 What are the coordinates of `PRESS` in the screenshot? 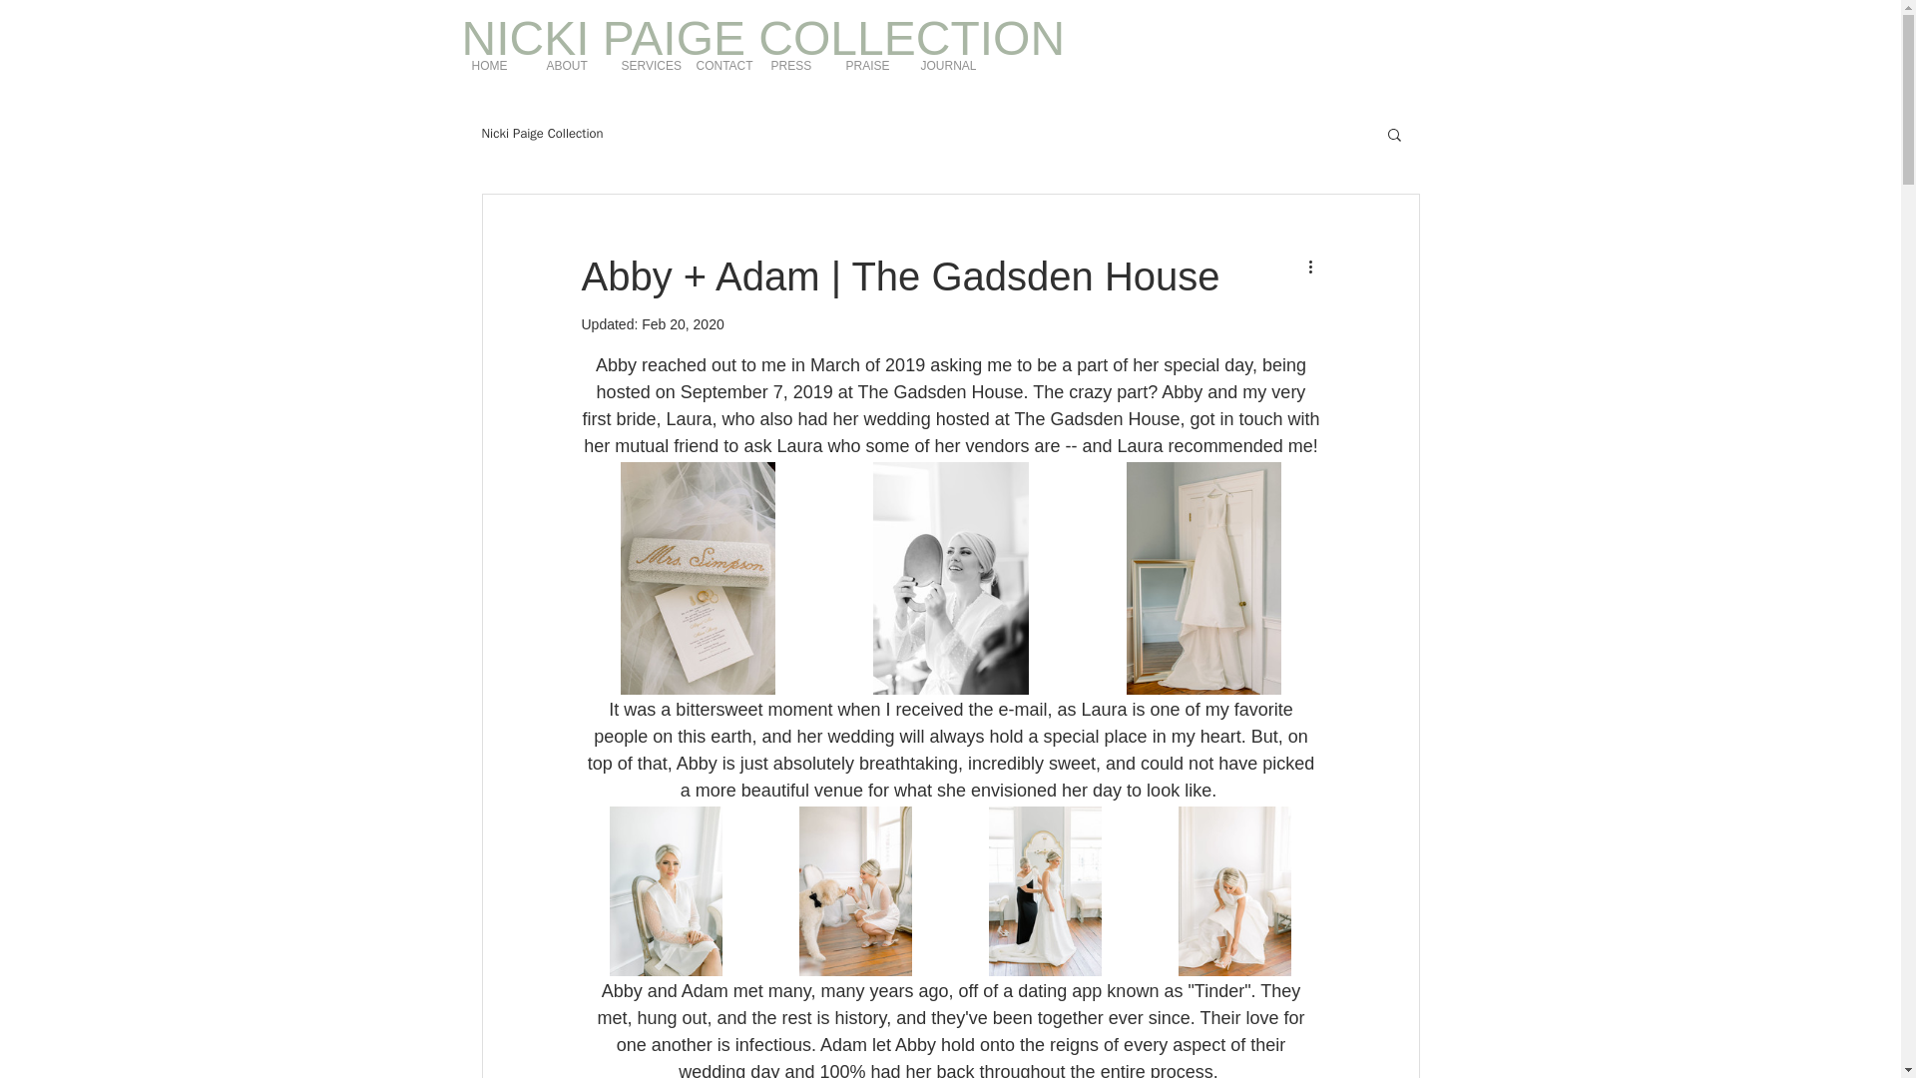 It's located at (798, 66).